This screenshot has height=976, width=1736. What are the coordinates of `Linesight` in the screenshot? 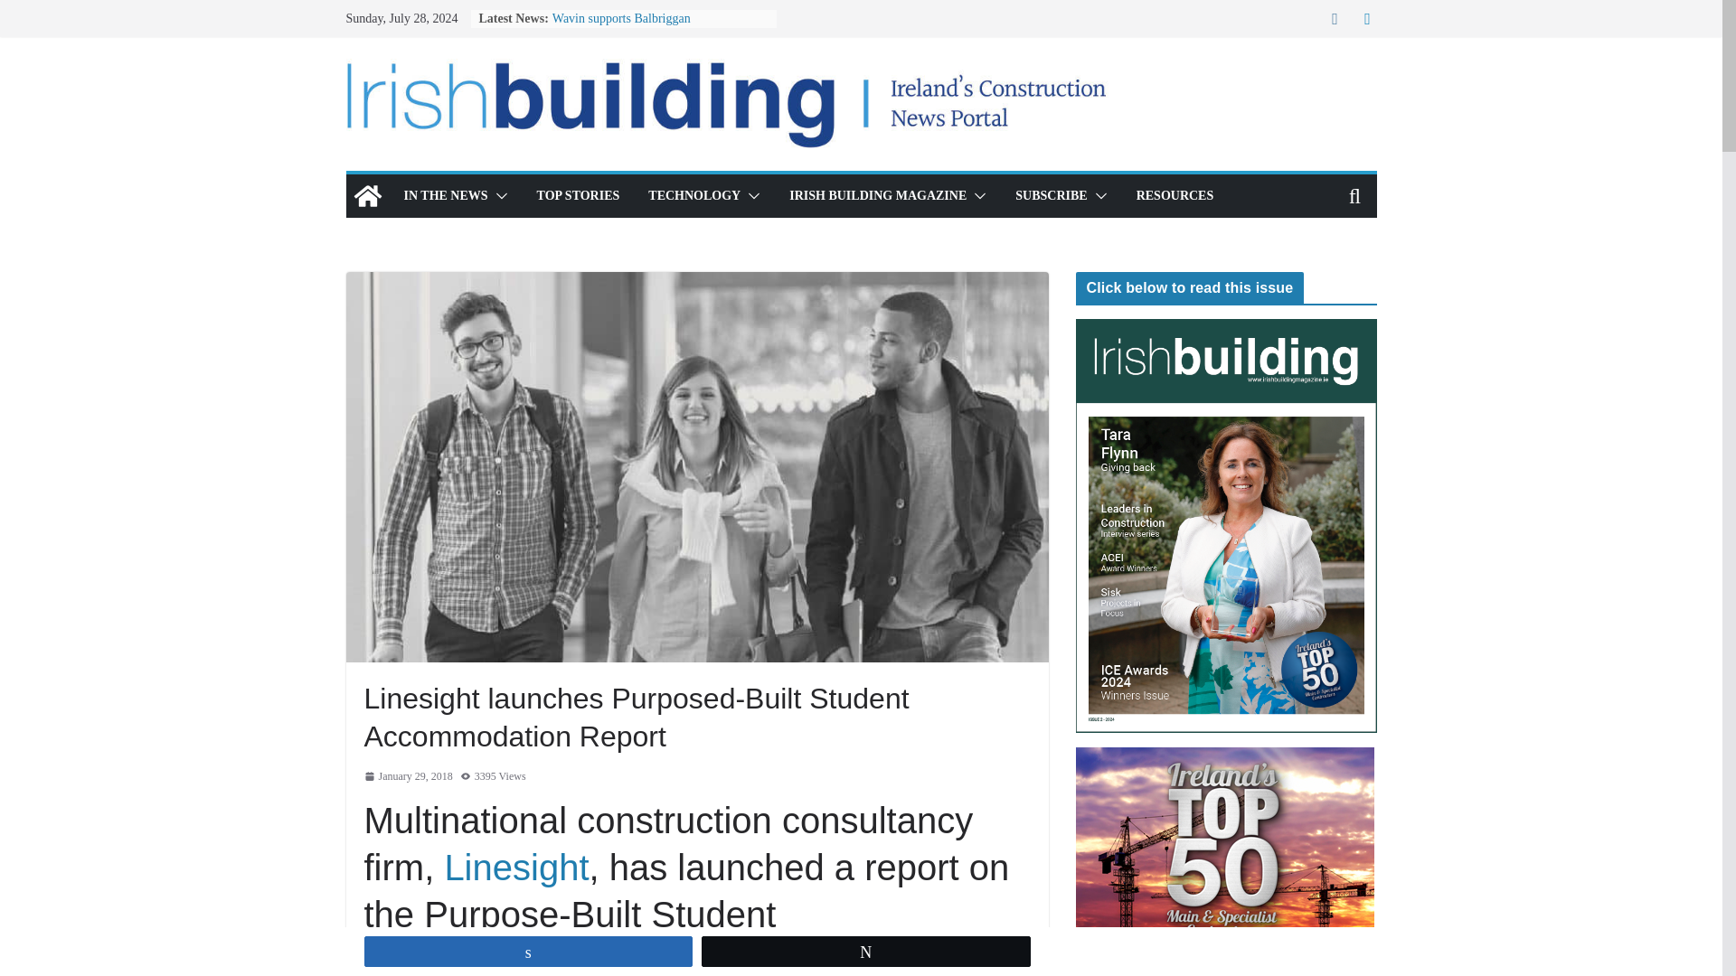 It's located at (515, 868).